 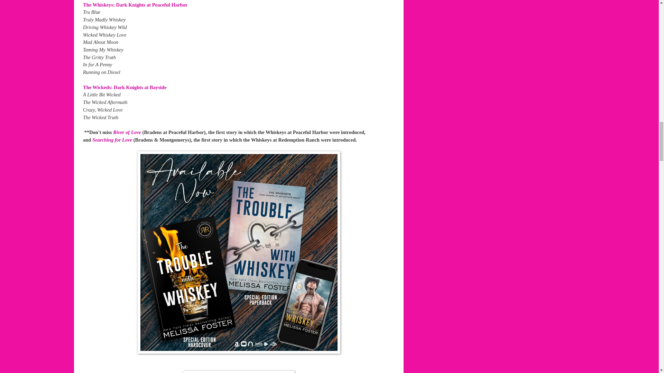 I want to click on River of Love, so click(x=127, y=132).